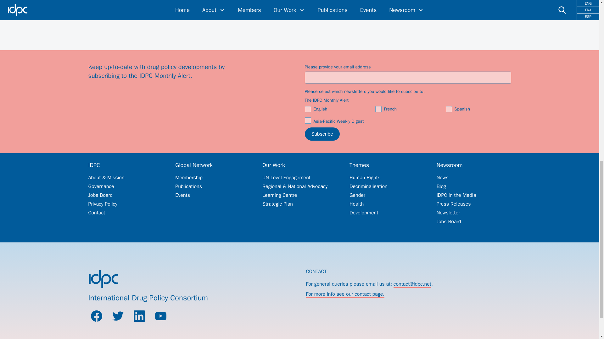 Image resolution: width=604 pixels, height=339 pixels. What do you see at coordinates (212, 195) in the screenshot?
I see `Events` at bounding box center [212, 195].